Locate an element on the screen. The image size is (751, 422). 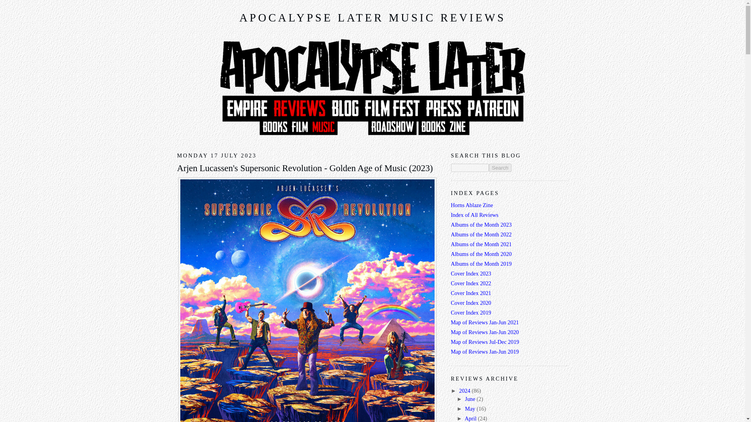
Cover Index 2019 is located at coordinates (471, 312).